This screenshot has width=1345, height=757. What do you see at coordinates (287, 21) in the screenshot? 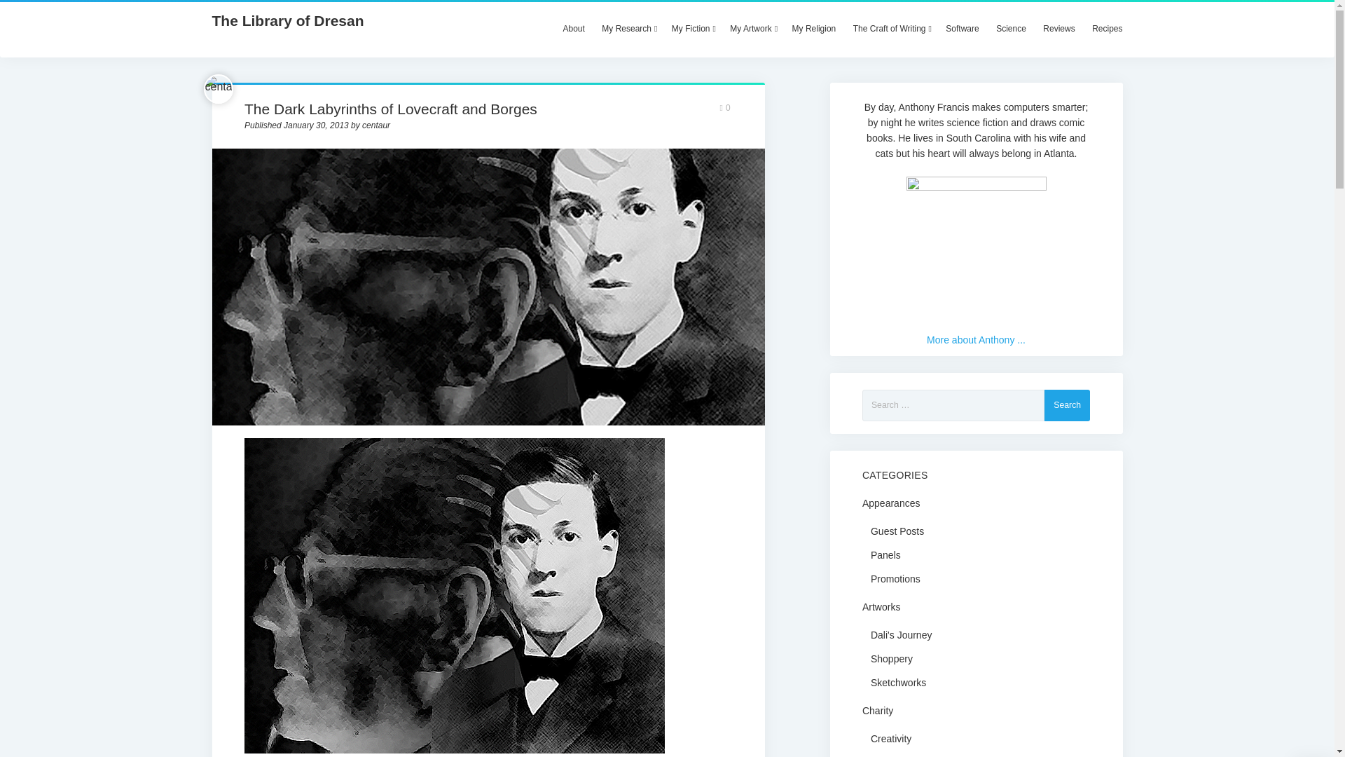
I see `The Library of Dresan` at bounding box center [287, 21].